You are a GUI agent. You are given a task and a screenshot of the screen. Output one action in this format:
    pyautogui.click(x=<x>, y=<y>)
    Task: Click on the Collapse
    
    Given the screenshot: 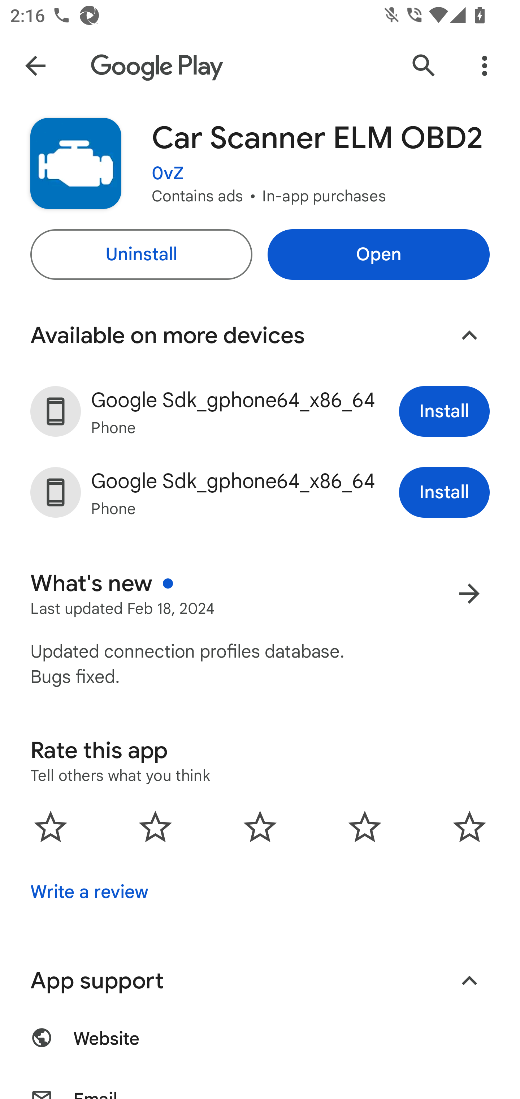 What is the action you would take?
    pyautogui.click(x=469, y=980)
    